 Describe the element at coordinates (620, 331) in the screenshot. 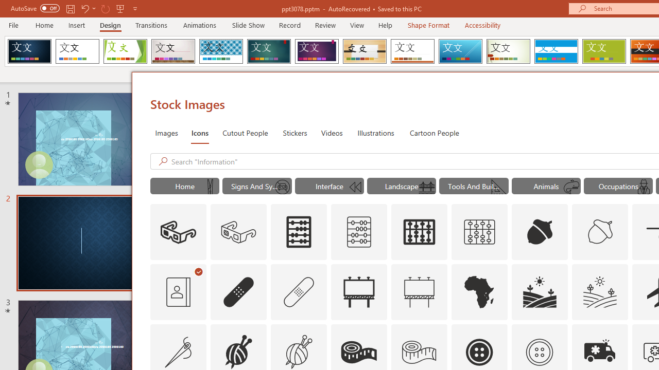

I see `Thumbnail` at that location.